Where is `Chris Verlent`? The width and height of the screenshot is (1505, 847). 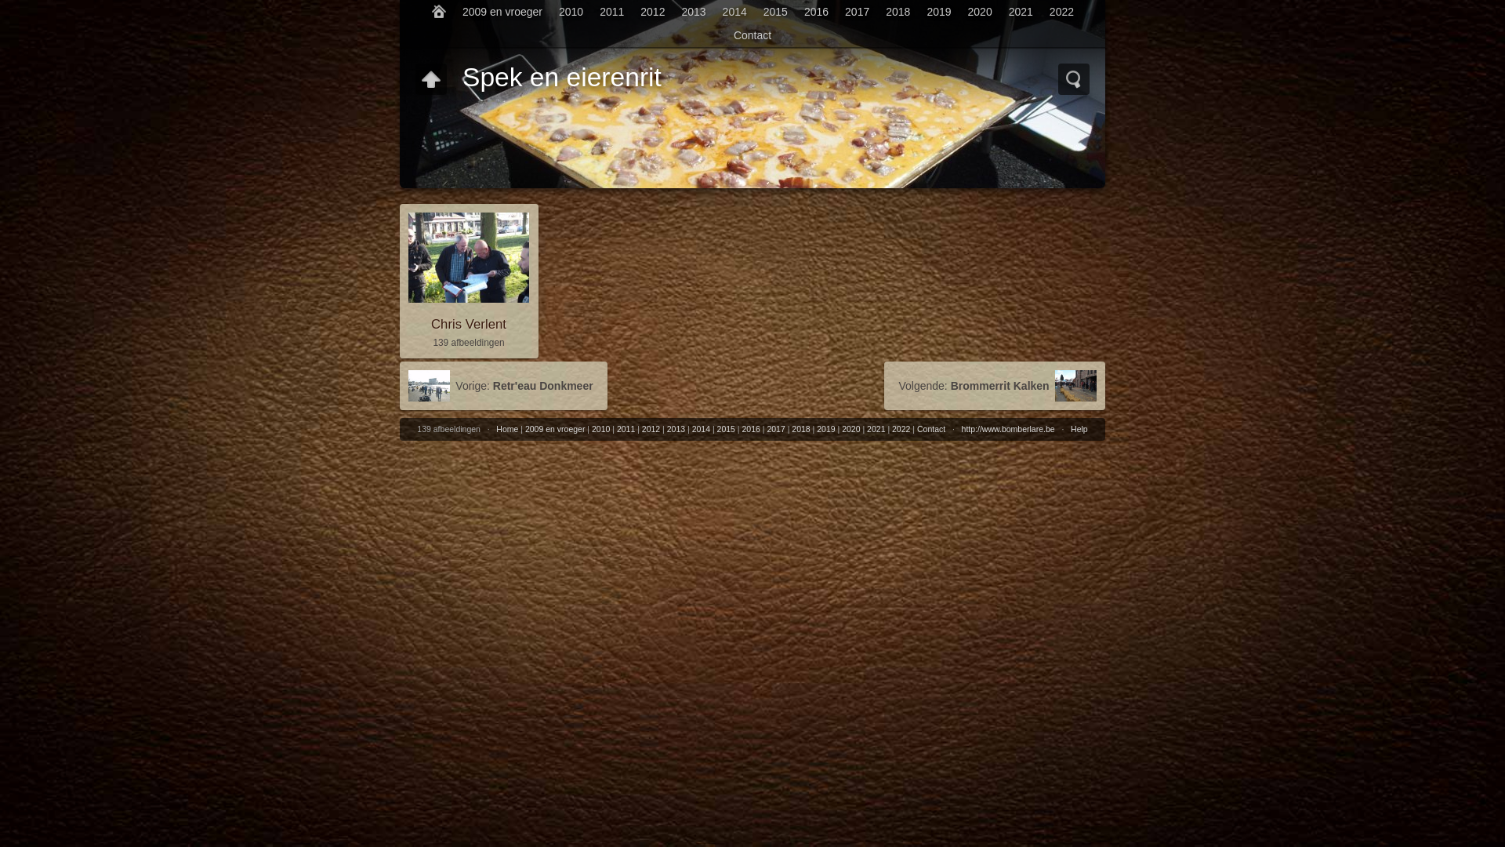 Chris Verlent is located at coordinates (469, 325).